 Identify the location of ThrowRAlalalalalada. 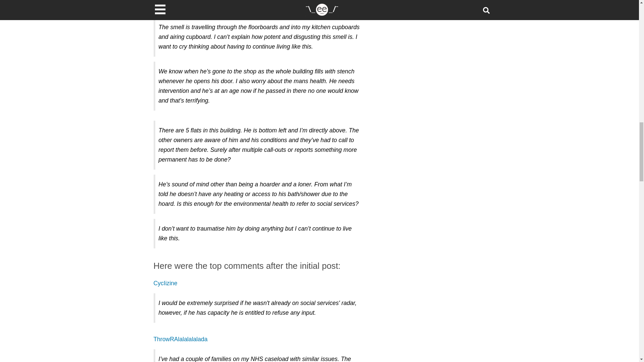
(180, 339).